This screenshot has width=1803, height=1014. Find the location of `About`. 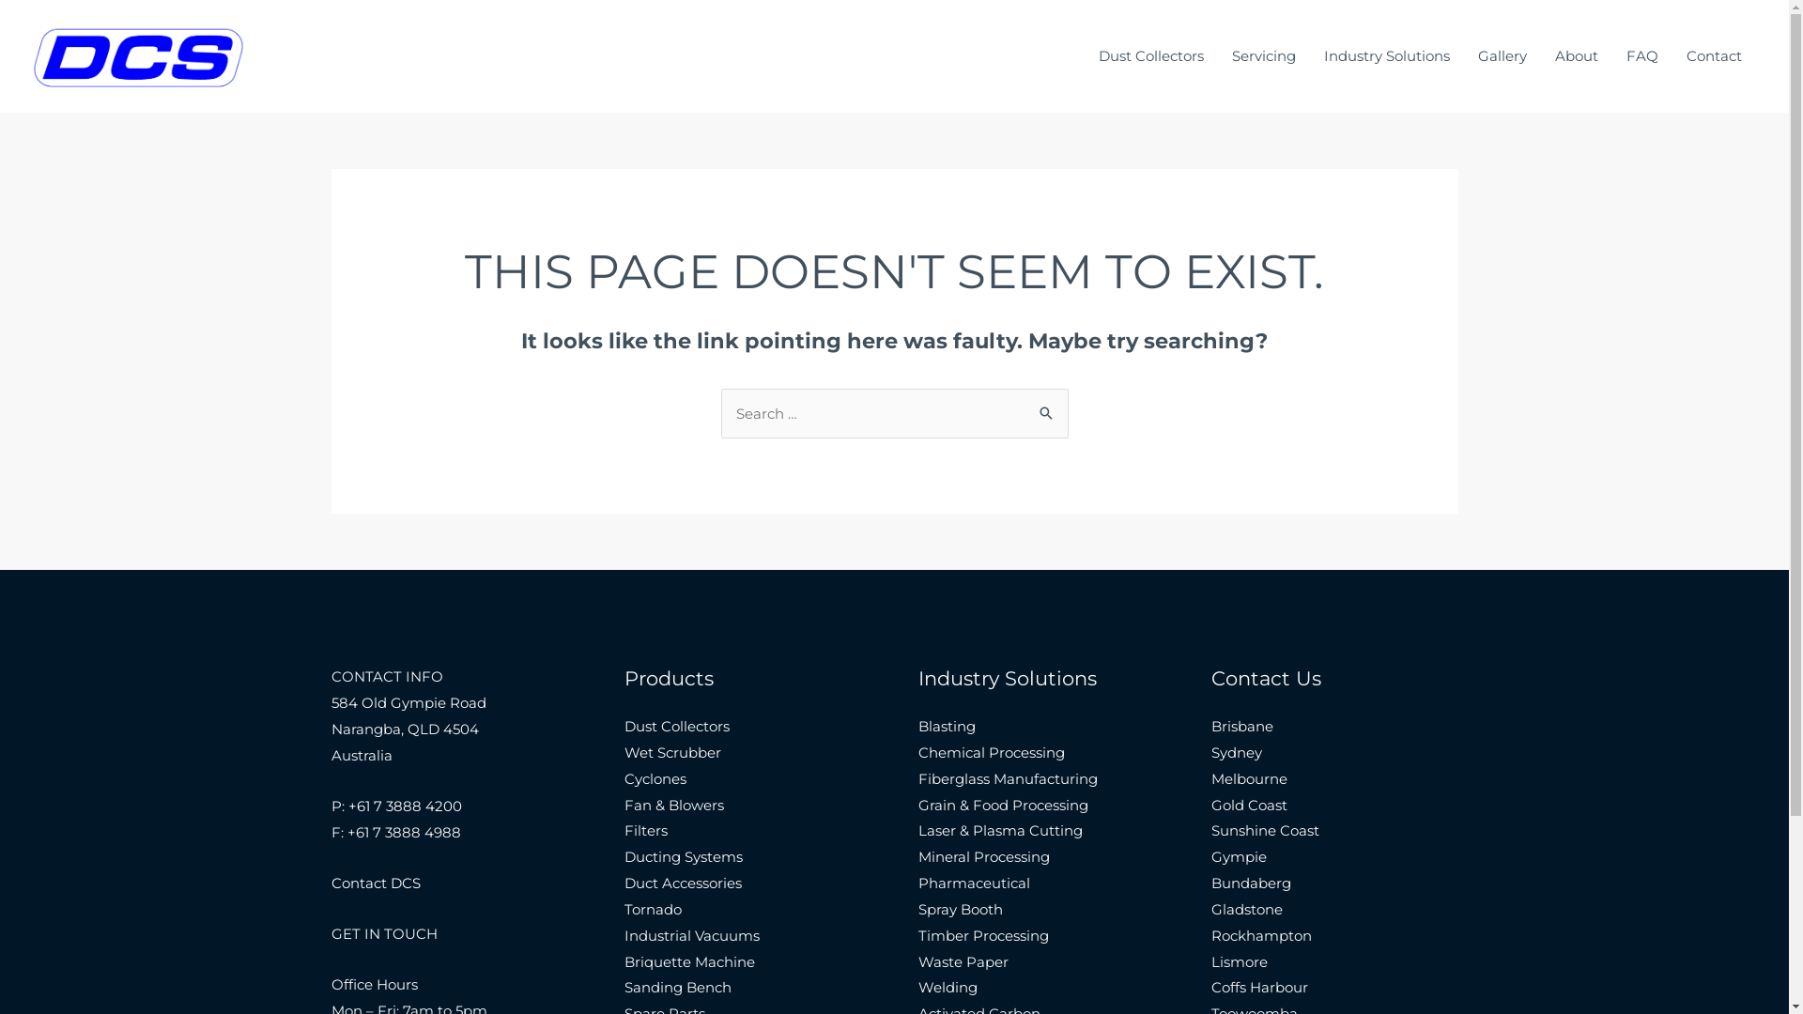

About is located at coordinates (1577, 56).